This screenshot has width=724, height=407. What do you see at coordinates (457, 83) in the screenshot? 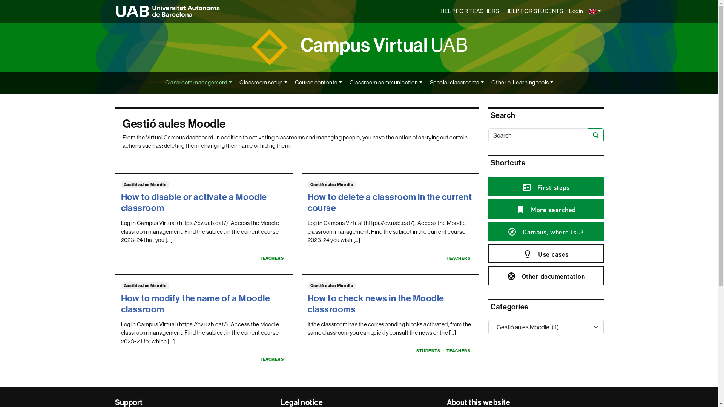
I see `Special classrooms` at bounding box center [457, 83].